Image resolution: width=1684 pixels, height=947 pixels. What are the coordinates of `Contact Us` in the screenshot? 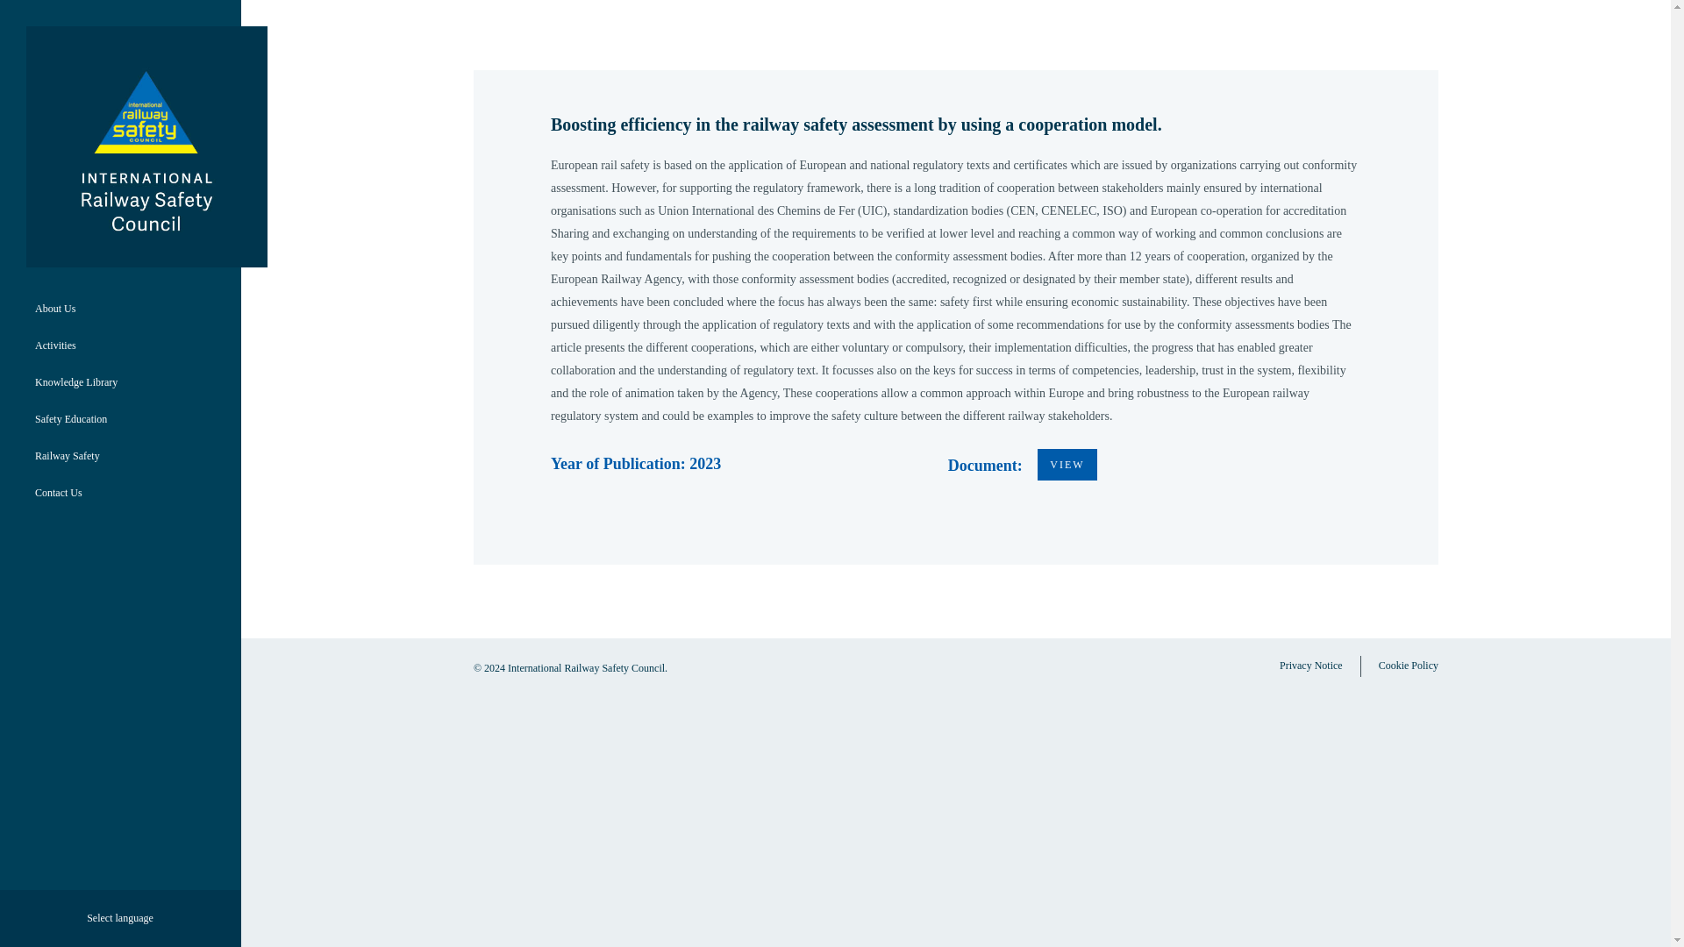 It's located at (58, 493).